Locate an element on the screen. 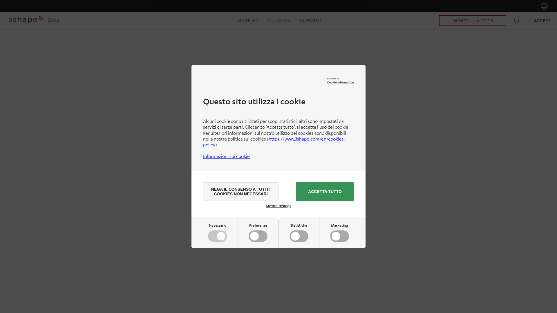 The height and width of the screenshot is (313, 557). NEGA IL CONSENSO A TUTTI I COOKIES NON NECESSARI is located at coordinates (241, 192).